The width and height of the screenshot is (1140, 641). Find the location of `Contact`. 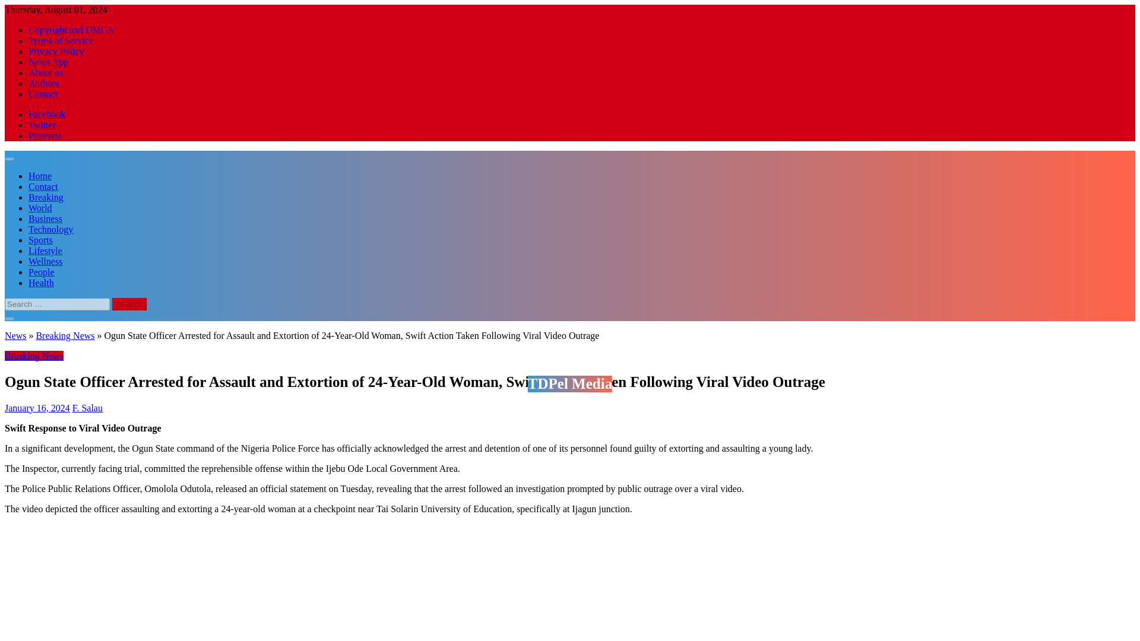

Contact is located at coordinates (43, 94).